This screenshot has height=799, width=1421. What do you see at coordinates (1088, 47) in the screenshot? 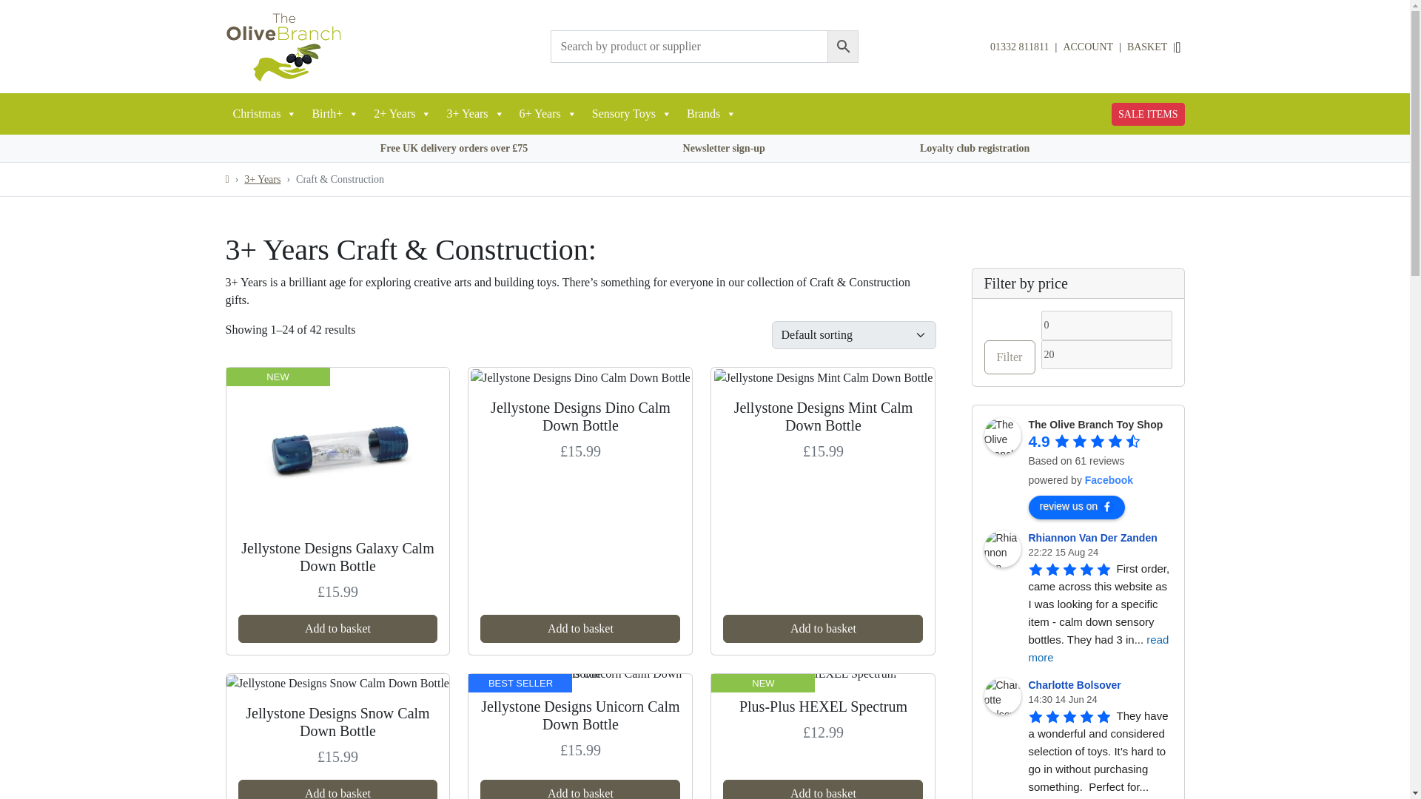
I see `ACCOUNT` at bounding box center [1088, 47].